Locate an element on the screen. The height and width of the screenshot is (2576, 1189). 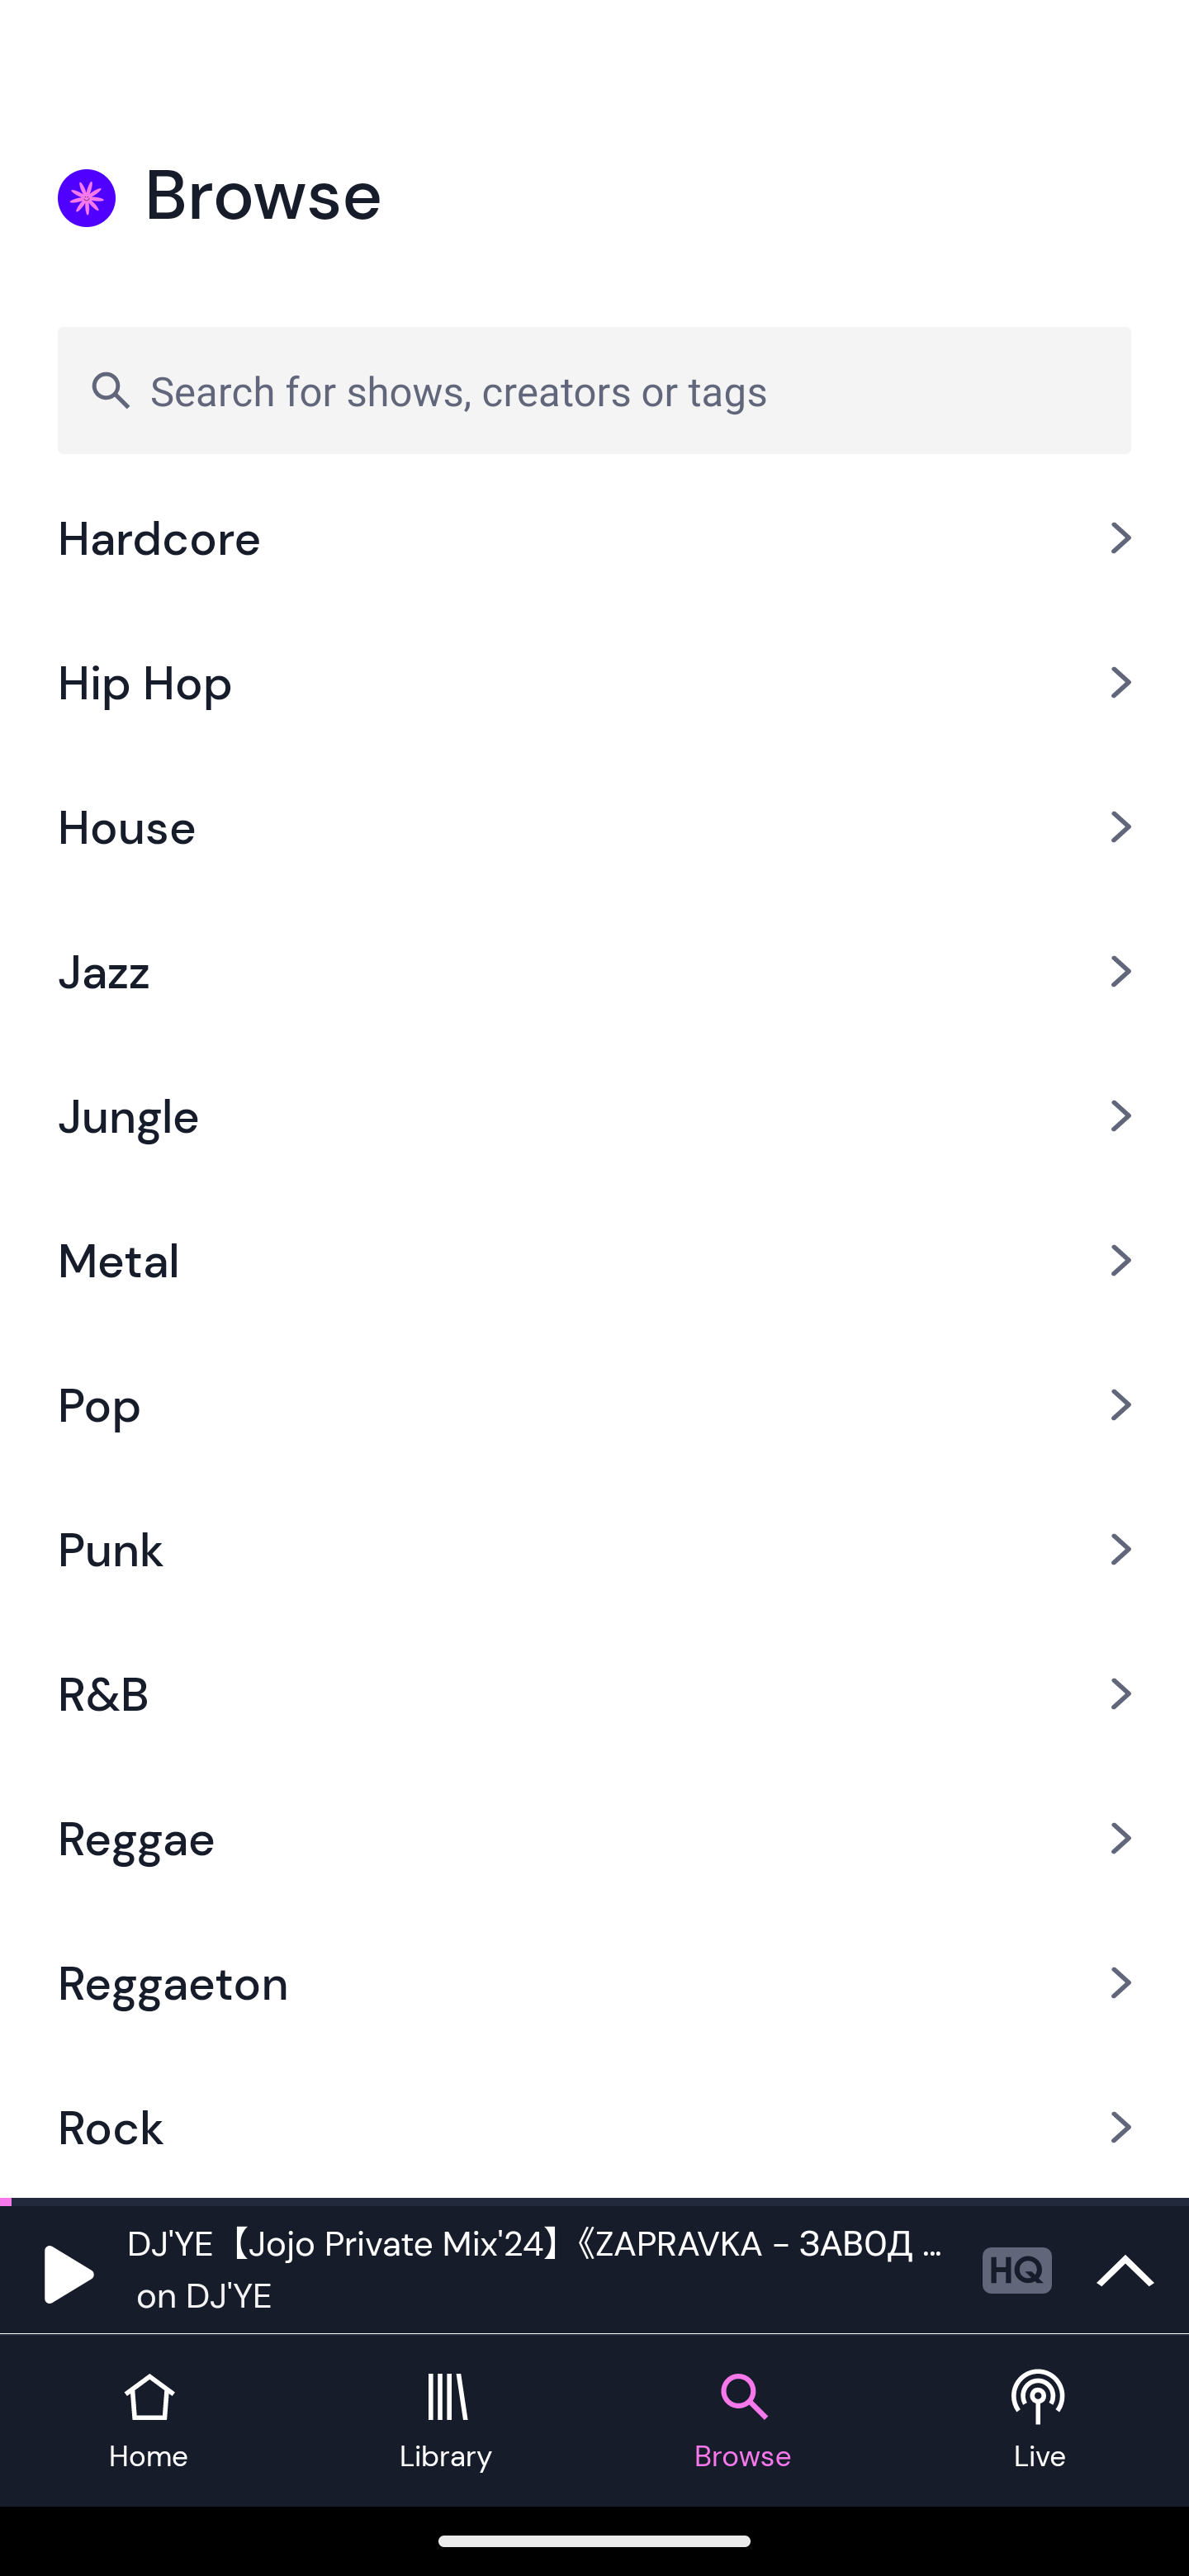
Pop is located at coordinates (594, 1404).